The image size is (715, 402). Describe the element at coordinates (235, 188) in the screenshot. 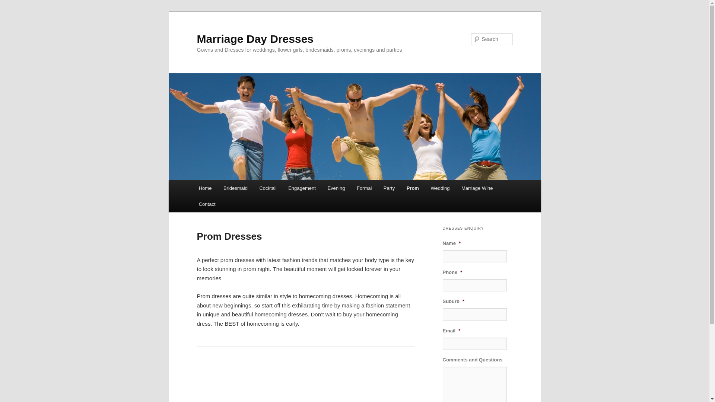

I see `Bridesmaid` at that location.